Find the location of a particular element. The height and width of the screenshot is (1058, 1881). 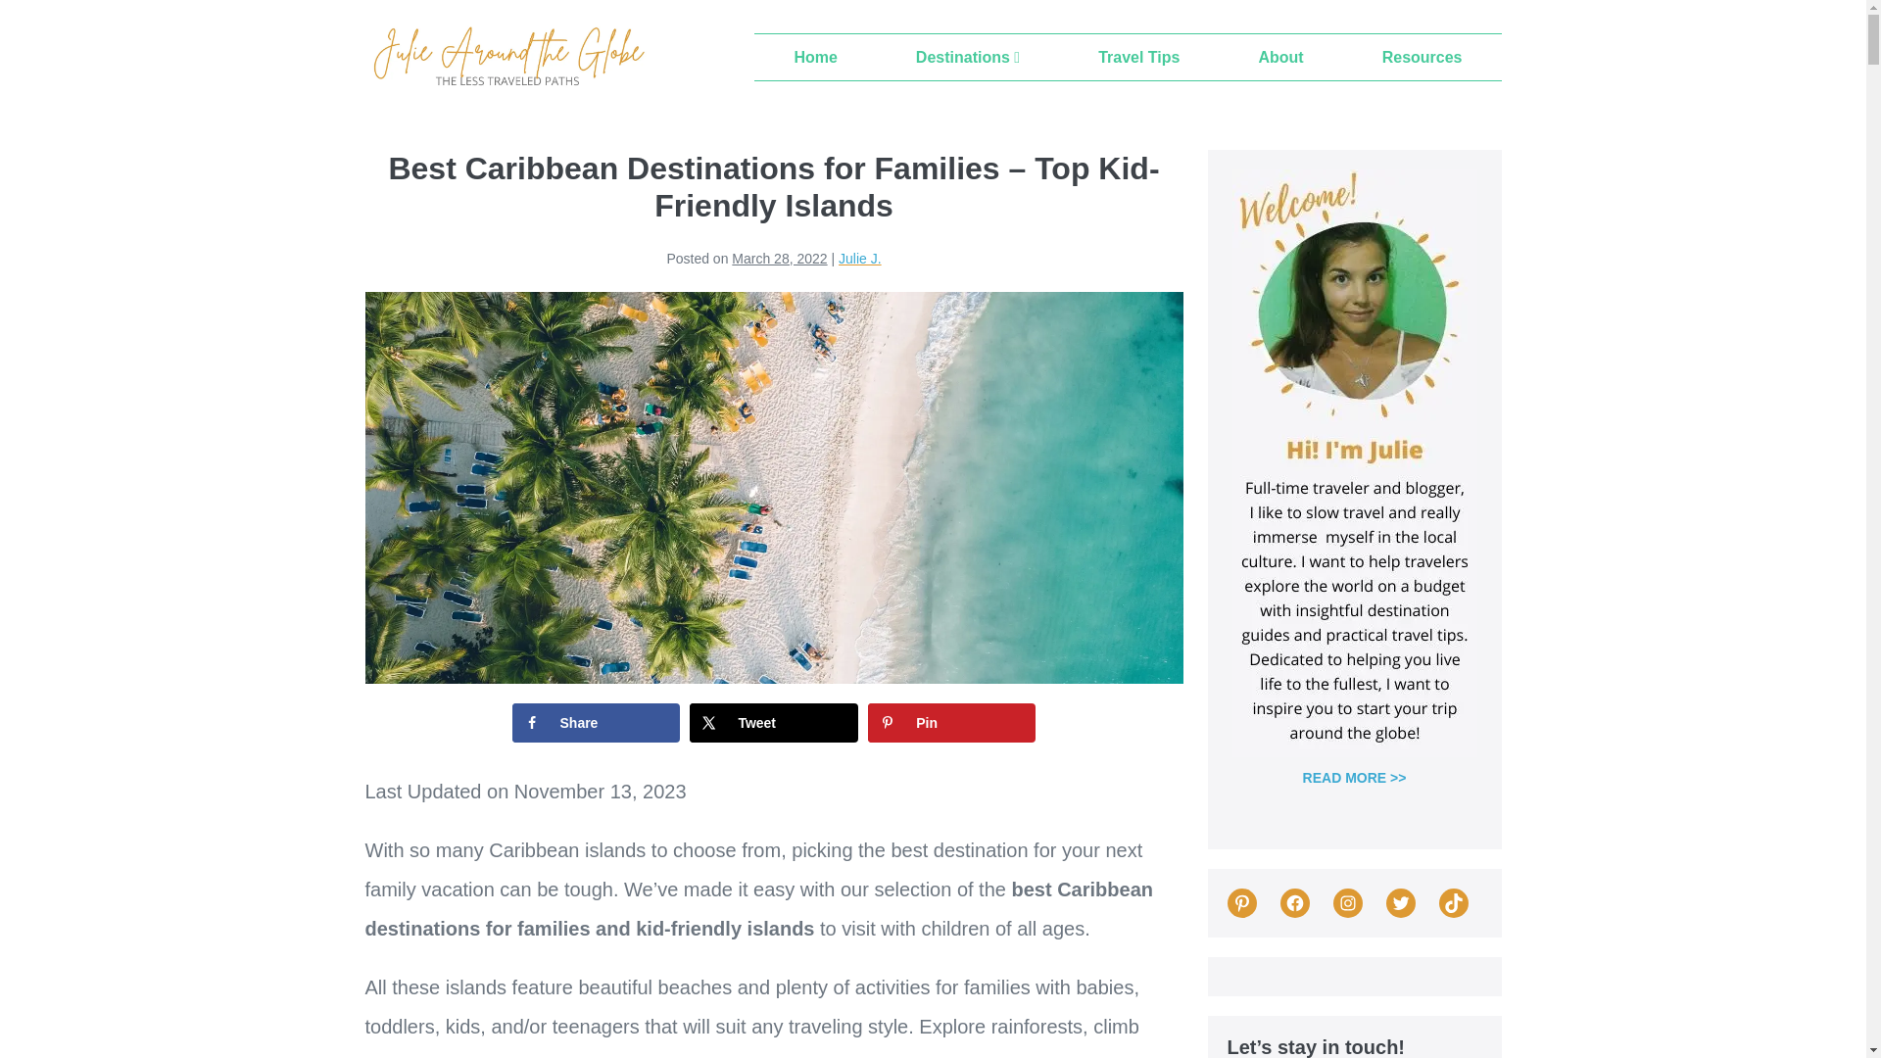

Share on X is located at coordinates (774, 723).